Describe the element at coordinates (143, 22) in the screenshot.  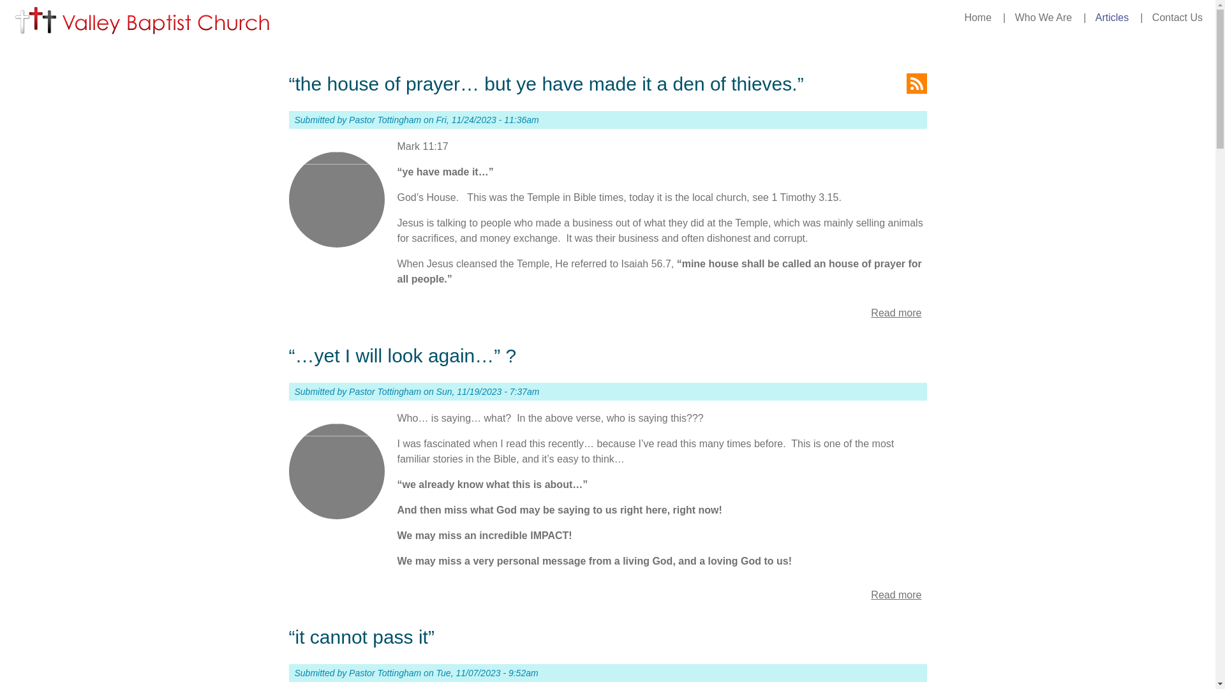
I see `Valley Baptist Church` at that location.